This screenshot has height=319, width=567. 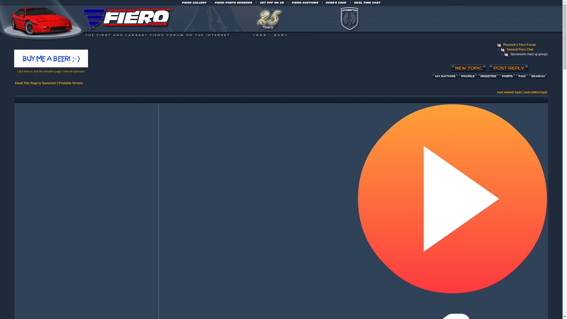 What do you see at coordinates (35, 83) in the screenshot?
I see `Email This Page to Someone!` at bounding box center [35, 83].